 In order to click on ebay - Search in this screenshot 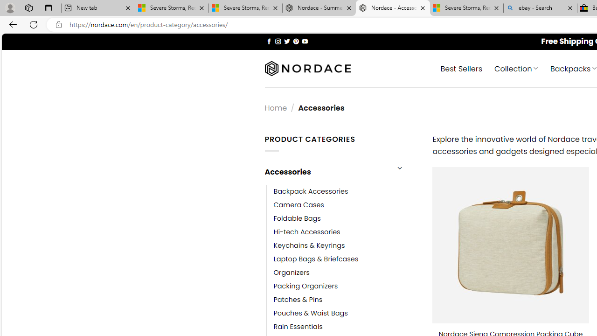, I will do `click(540, 8)`.